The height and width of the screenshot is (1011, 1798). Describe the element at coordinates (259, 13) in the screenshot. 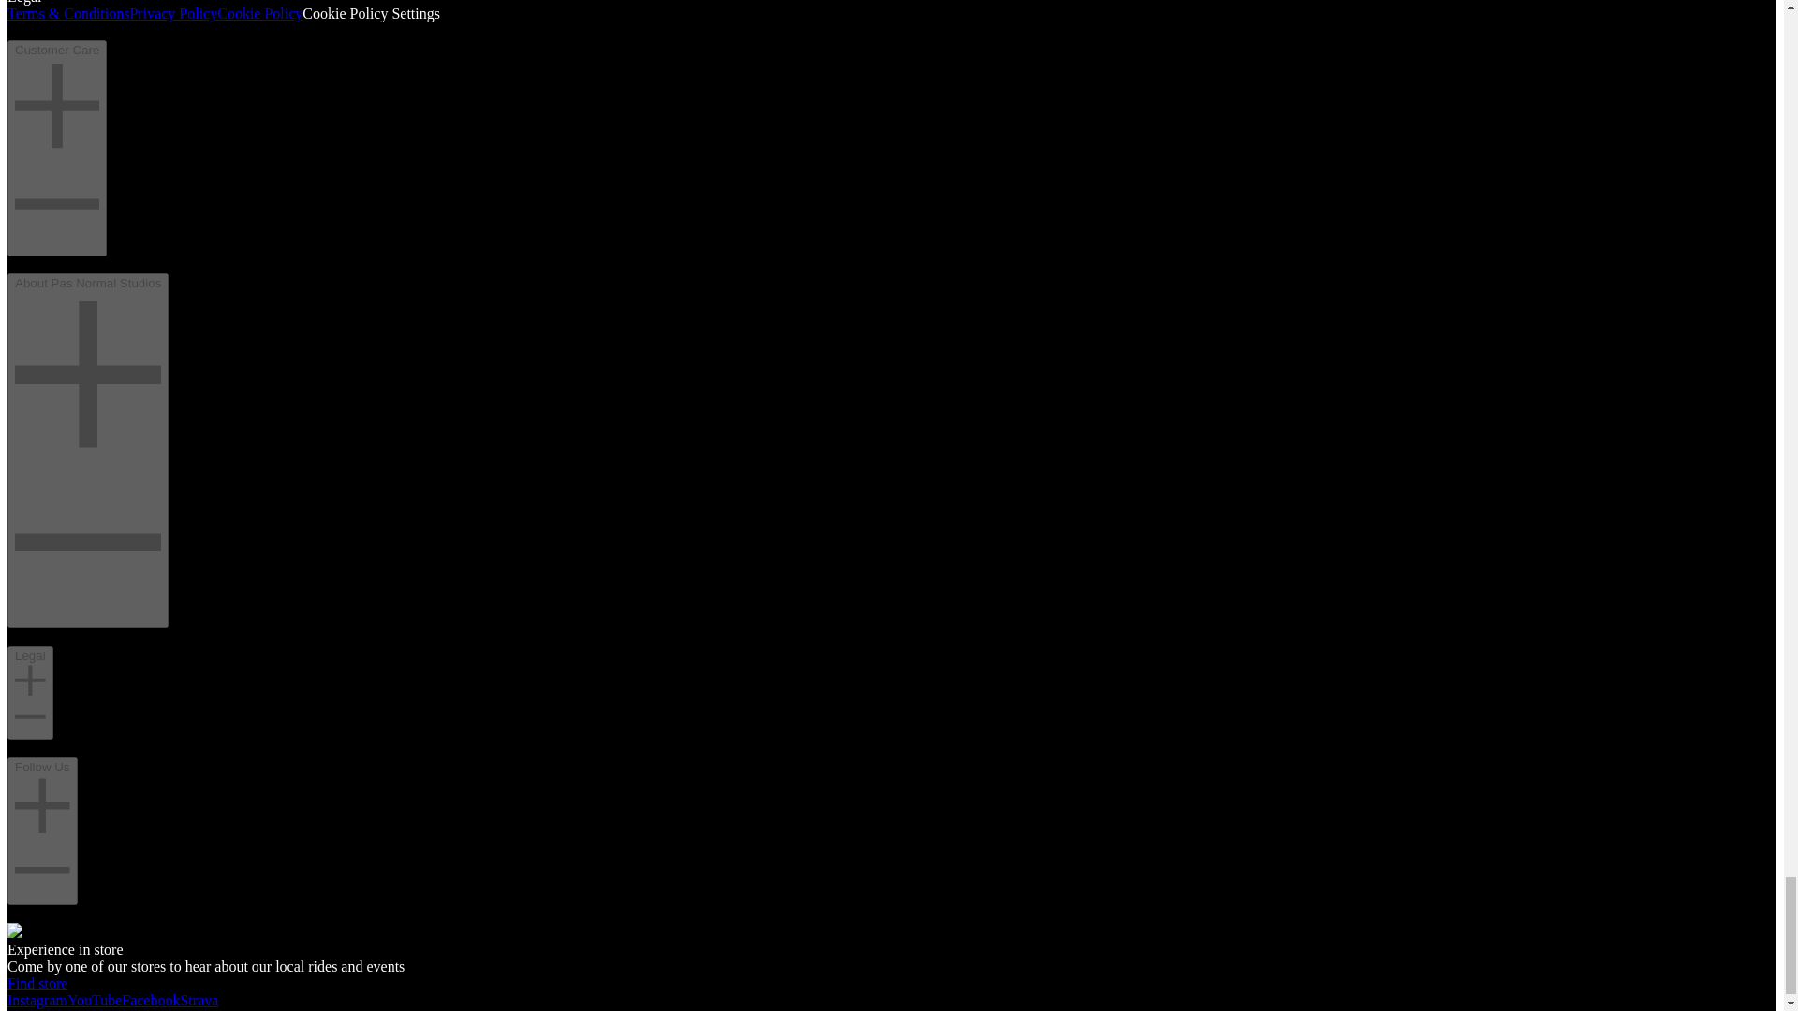

I see `Cookie Policy` at that location.